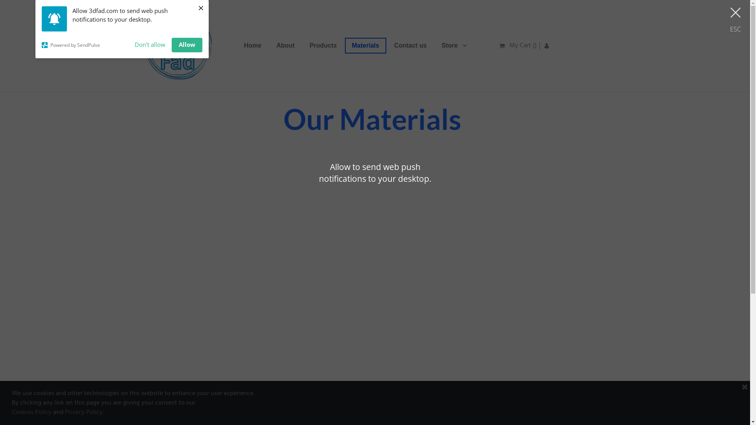  I want to click on Don't allow, so click(150, 45).